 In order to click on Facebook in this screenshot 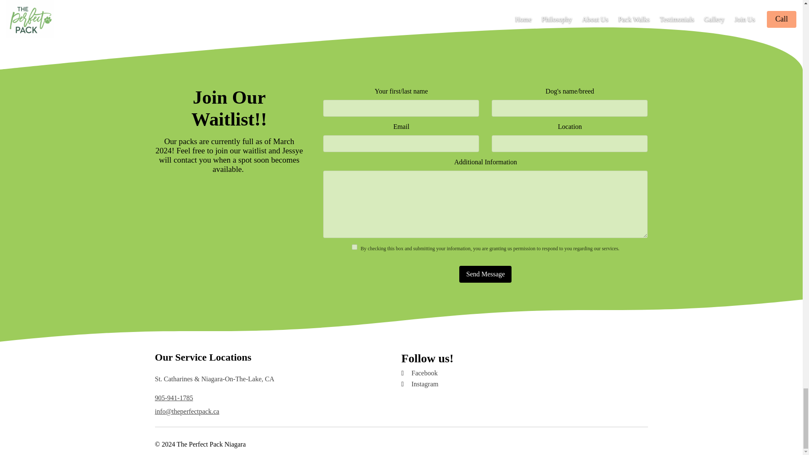, I will do `click(521, 373)`.